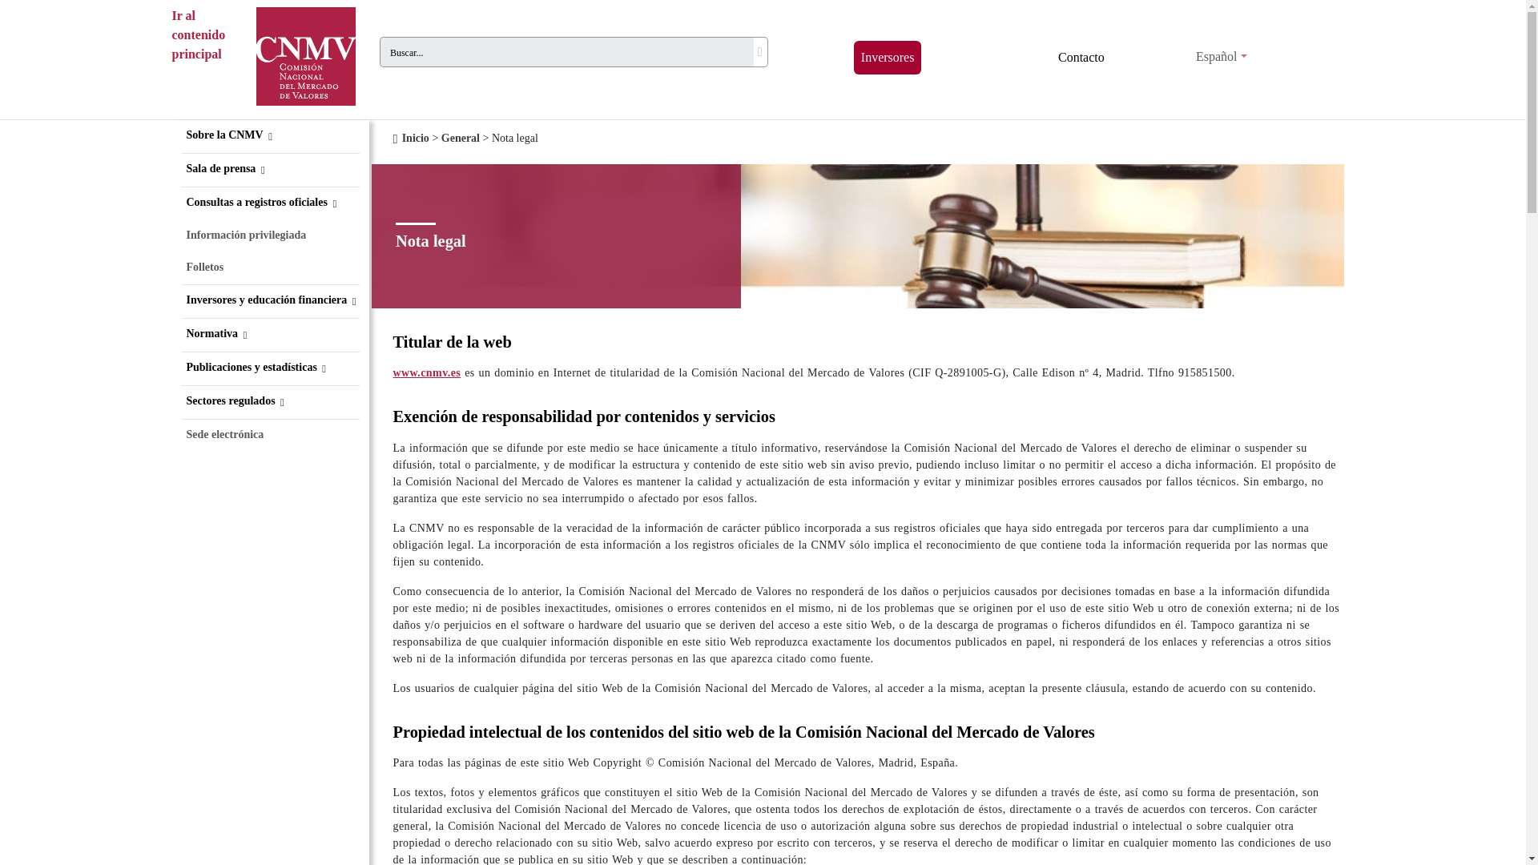 Image resolution: width=1538 pixels, height=865 pixels. Describe the element at coordinates (760, 52) in the screenshot. I see `Buscar` at that location.